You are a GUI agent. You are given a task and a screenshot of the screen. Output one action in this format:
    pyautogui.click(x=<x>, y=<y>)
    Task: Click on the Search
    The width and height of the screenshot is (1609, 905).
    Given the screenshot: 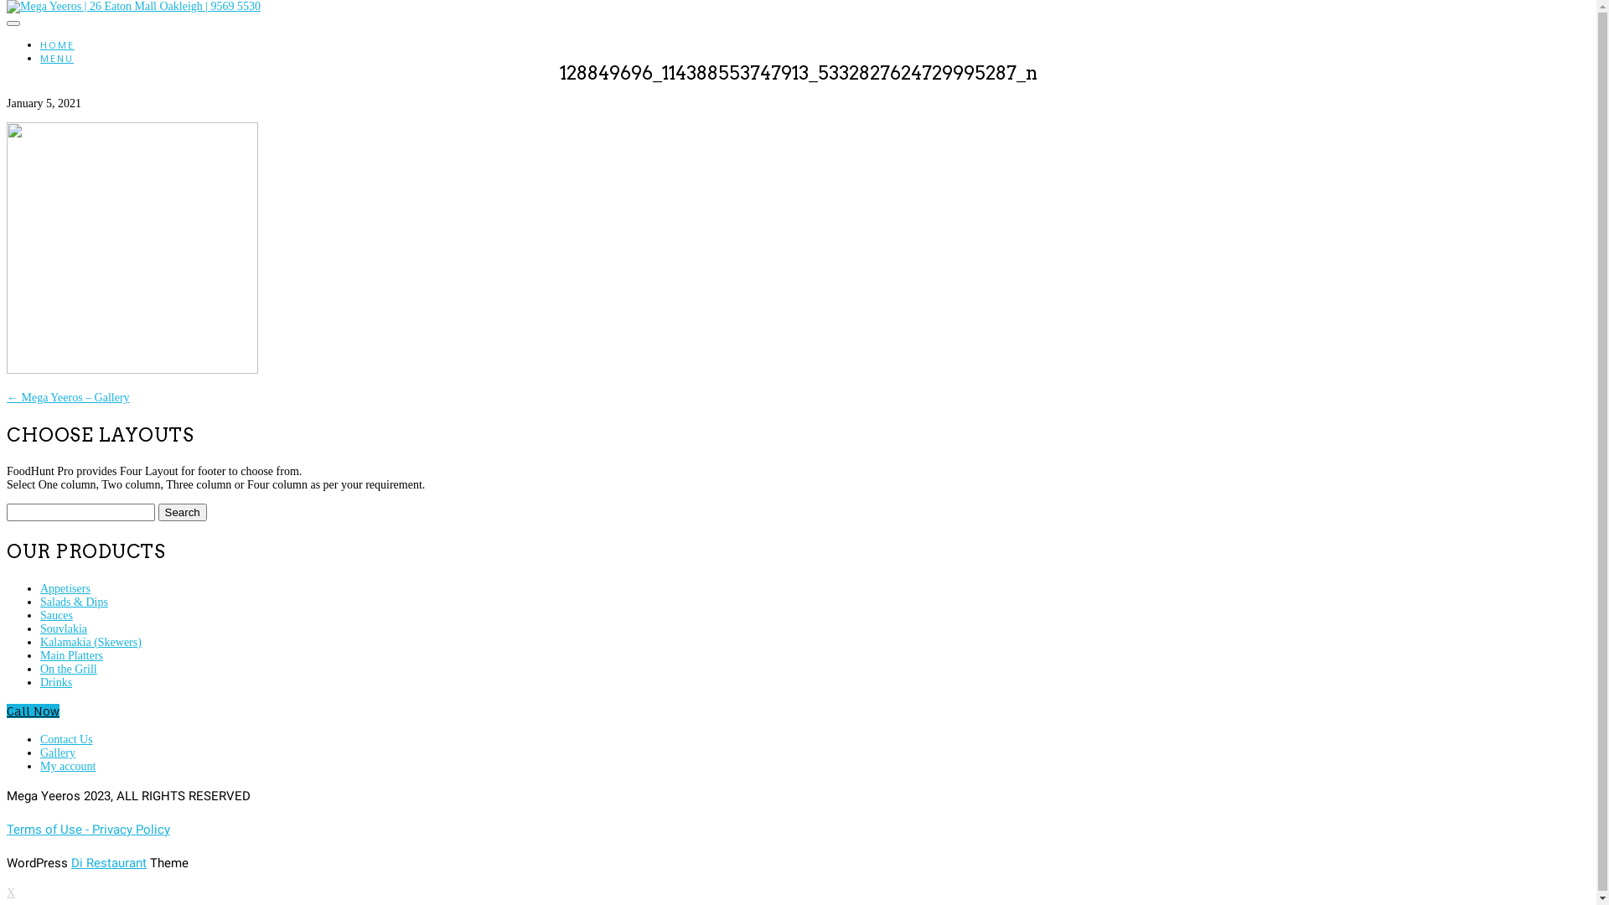 What is the action you would take?
    pyautogui.click(x=181, y=513)
    